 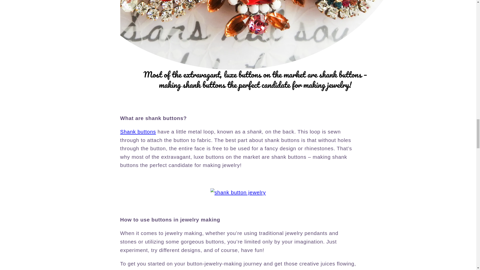 What do you see at coordinates (238, 192) in the screenshot?
I see `fancy buttons` at bounding box center [238, 192].